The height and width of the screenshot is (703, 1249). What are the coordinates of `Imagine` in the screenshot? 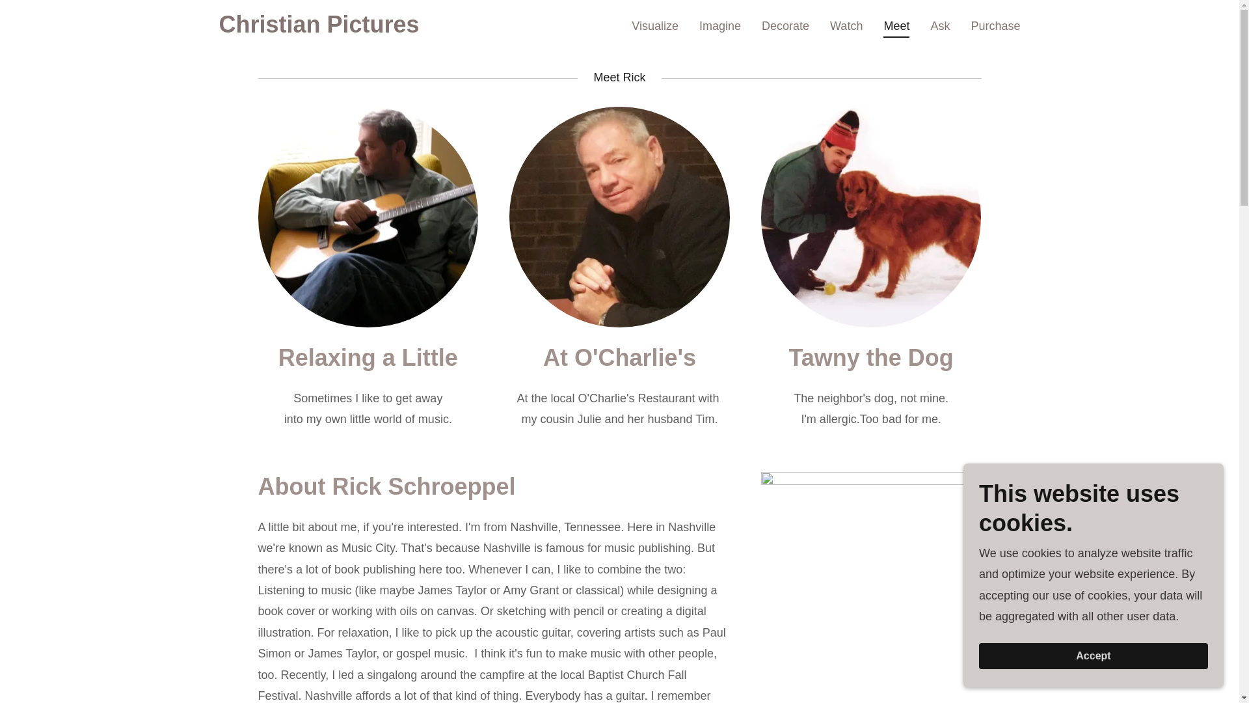 It's located at (719, 25).